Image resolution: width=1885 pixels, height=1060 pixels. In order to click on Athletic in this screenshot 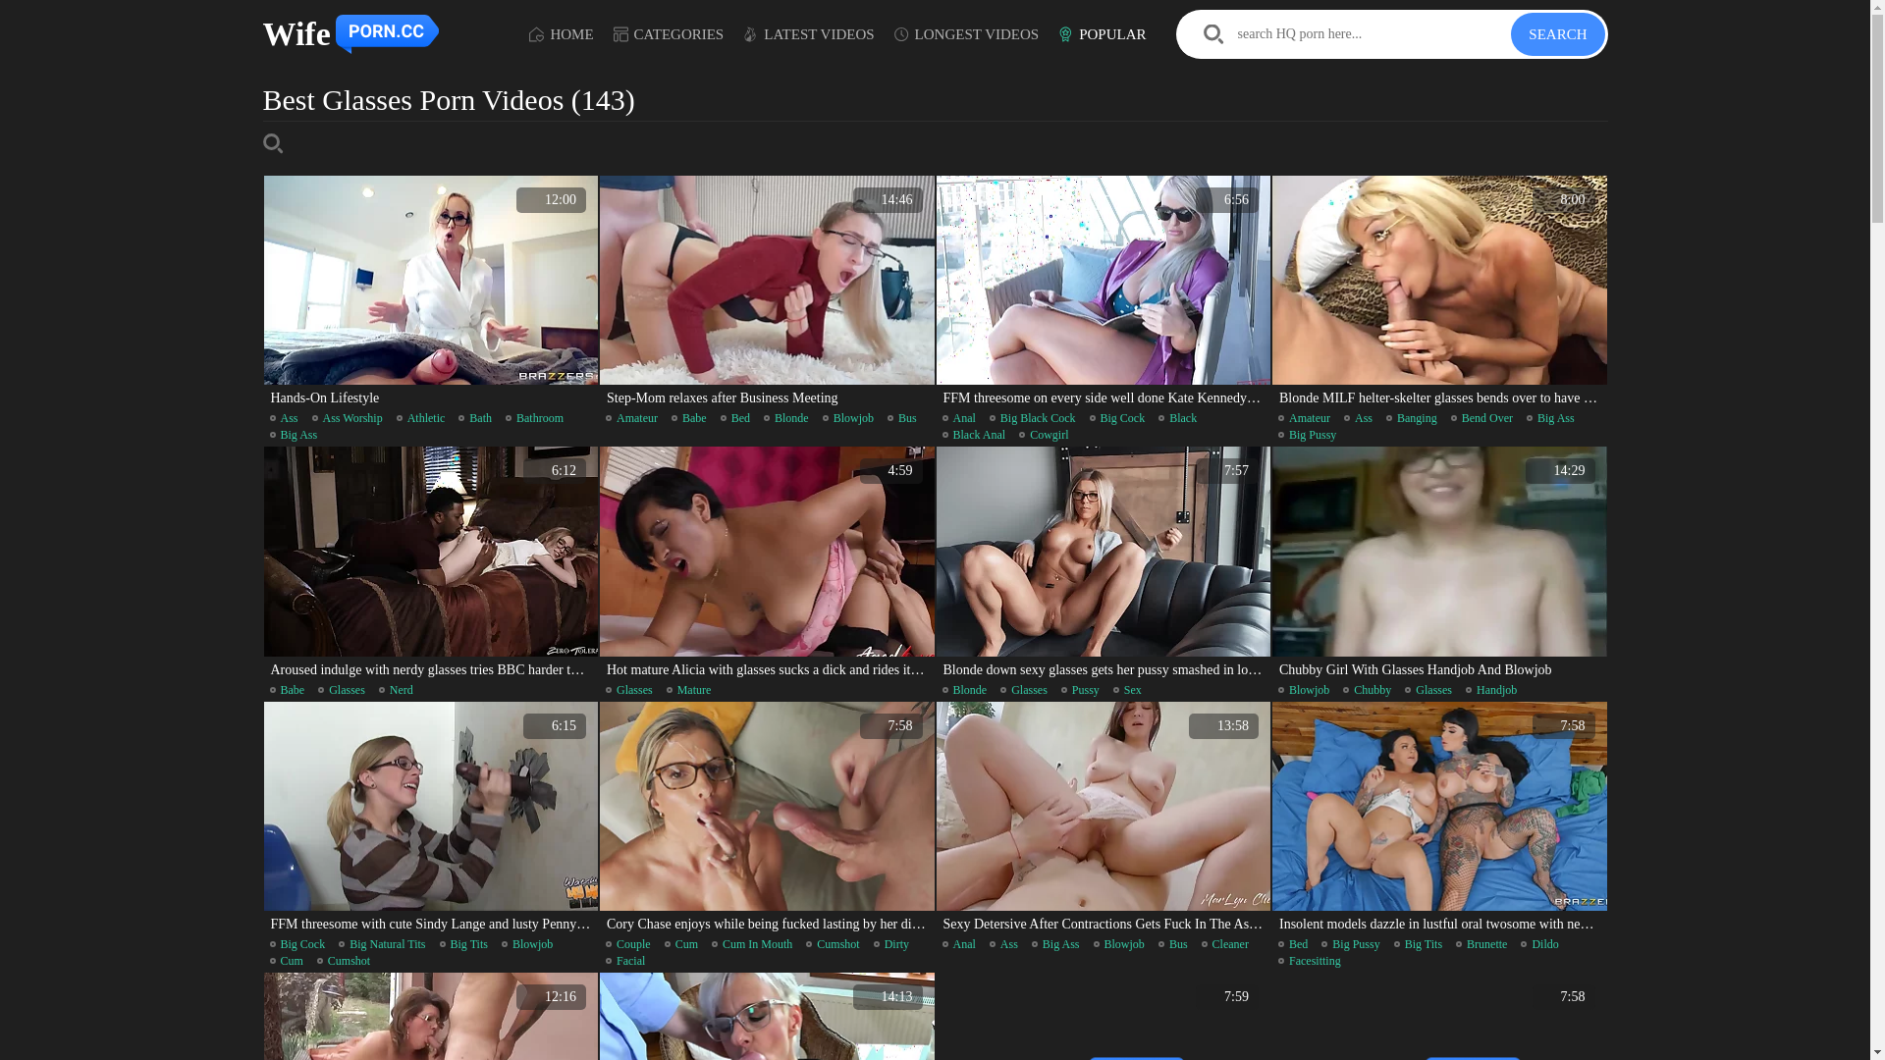, I will do `click(421, 418)`.